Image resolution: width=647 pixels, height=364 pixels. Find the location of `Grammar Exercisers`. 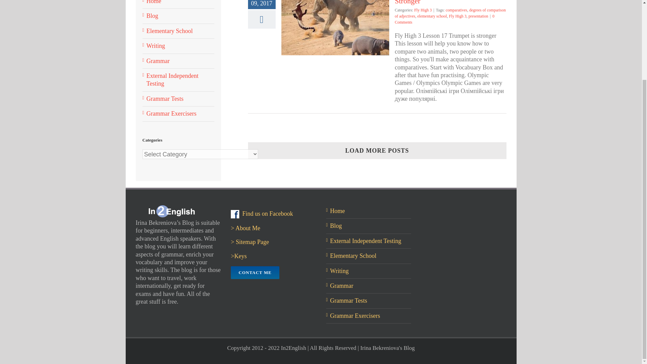

Grammar Exercisers is located at coordinates (171, 113).